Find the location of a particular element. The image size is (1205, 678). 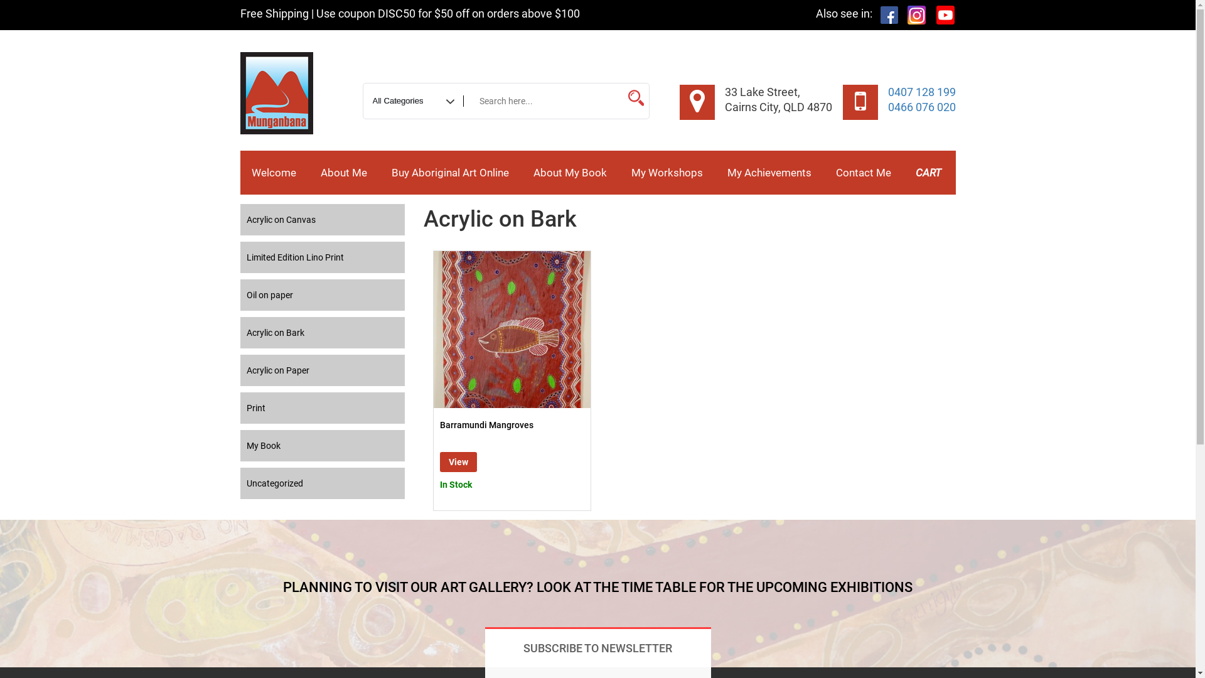

Buy Aboriginal Art Online is located at coordinates (451, 173).